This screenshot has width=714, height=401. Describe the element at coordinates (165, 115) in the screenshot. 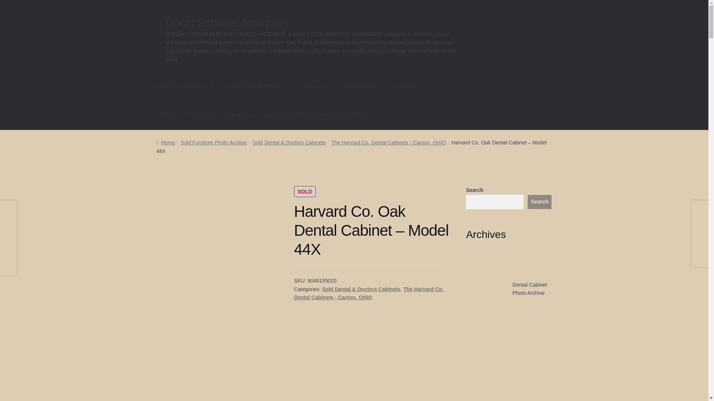

I see `Videos` at that location.